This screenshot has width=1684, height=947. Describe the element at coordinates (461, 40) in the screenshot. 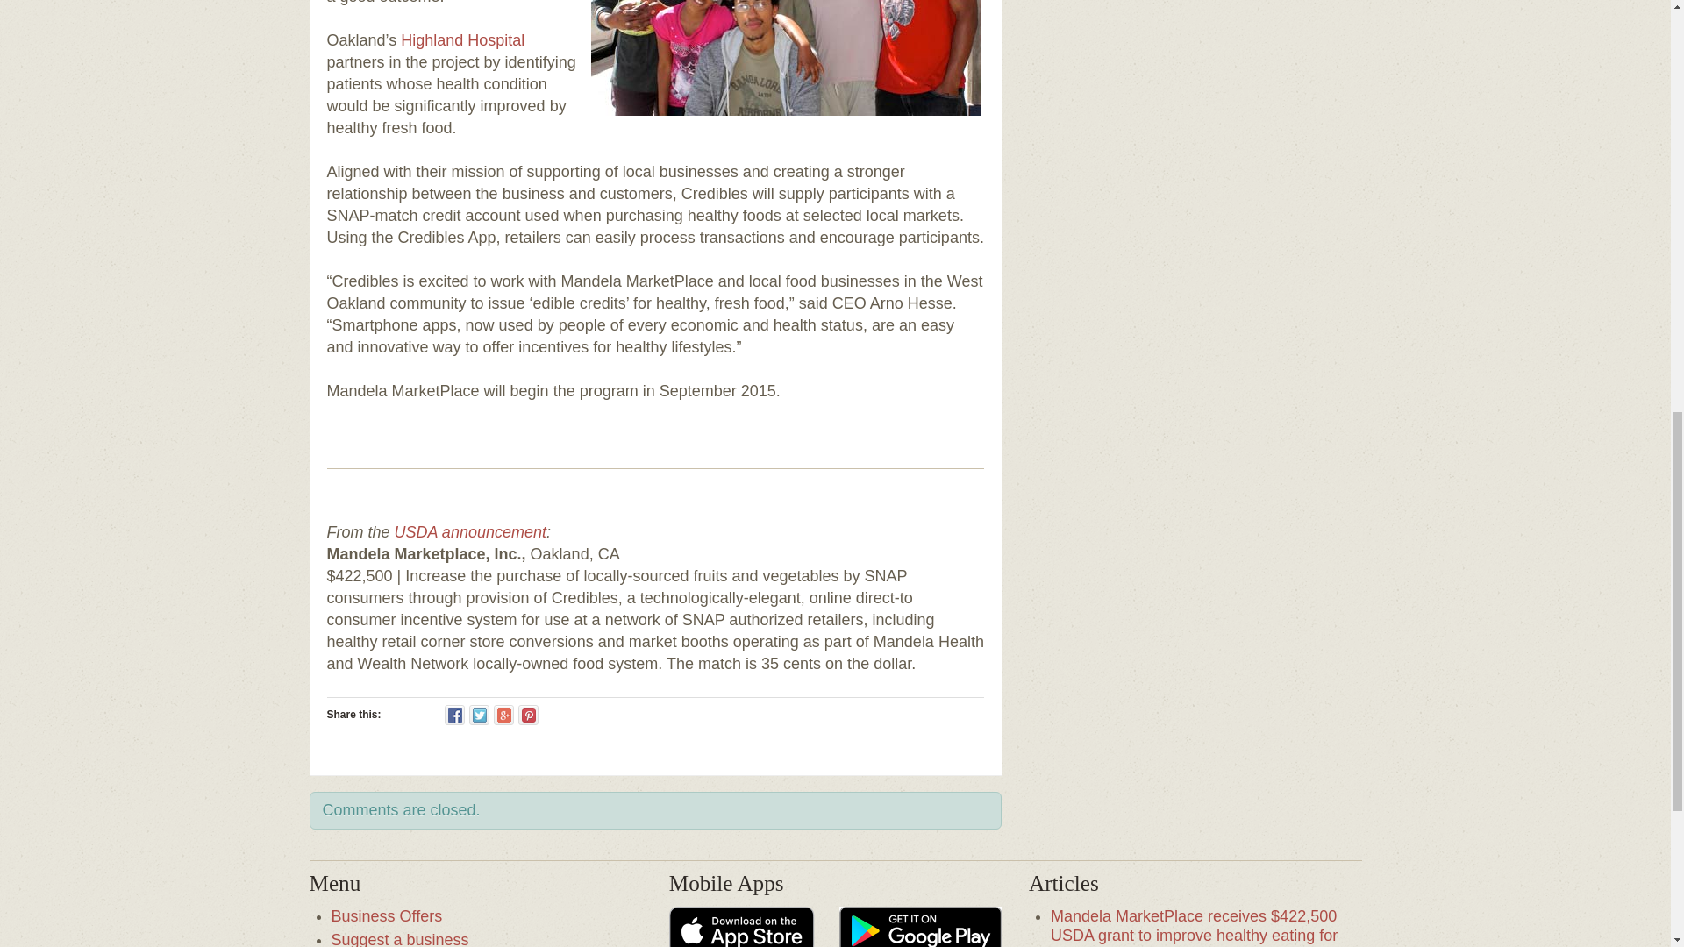

I see `Highland Hospital` at that location.